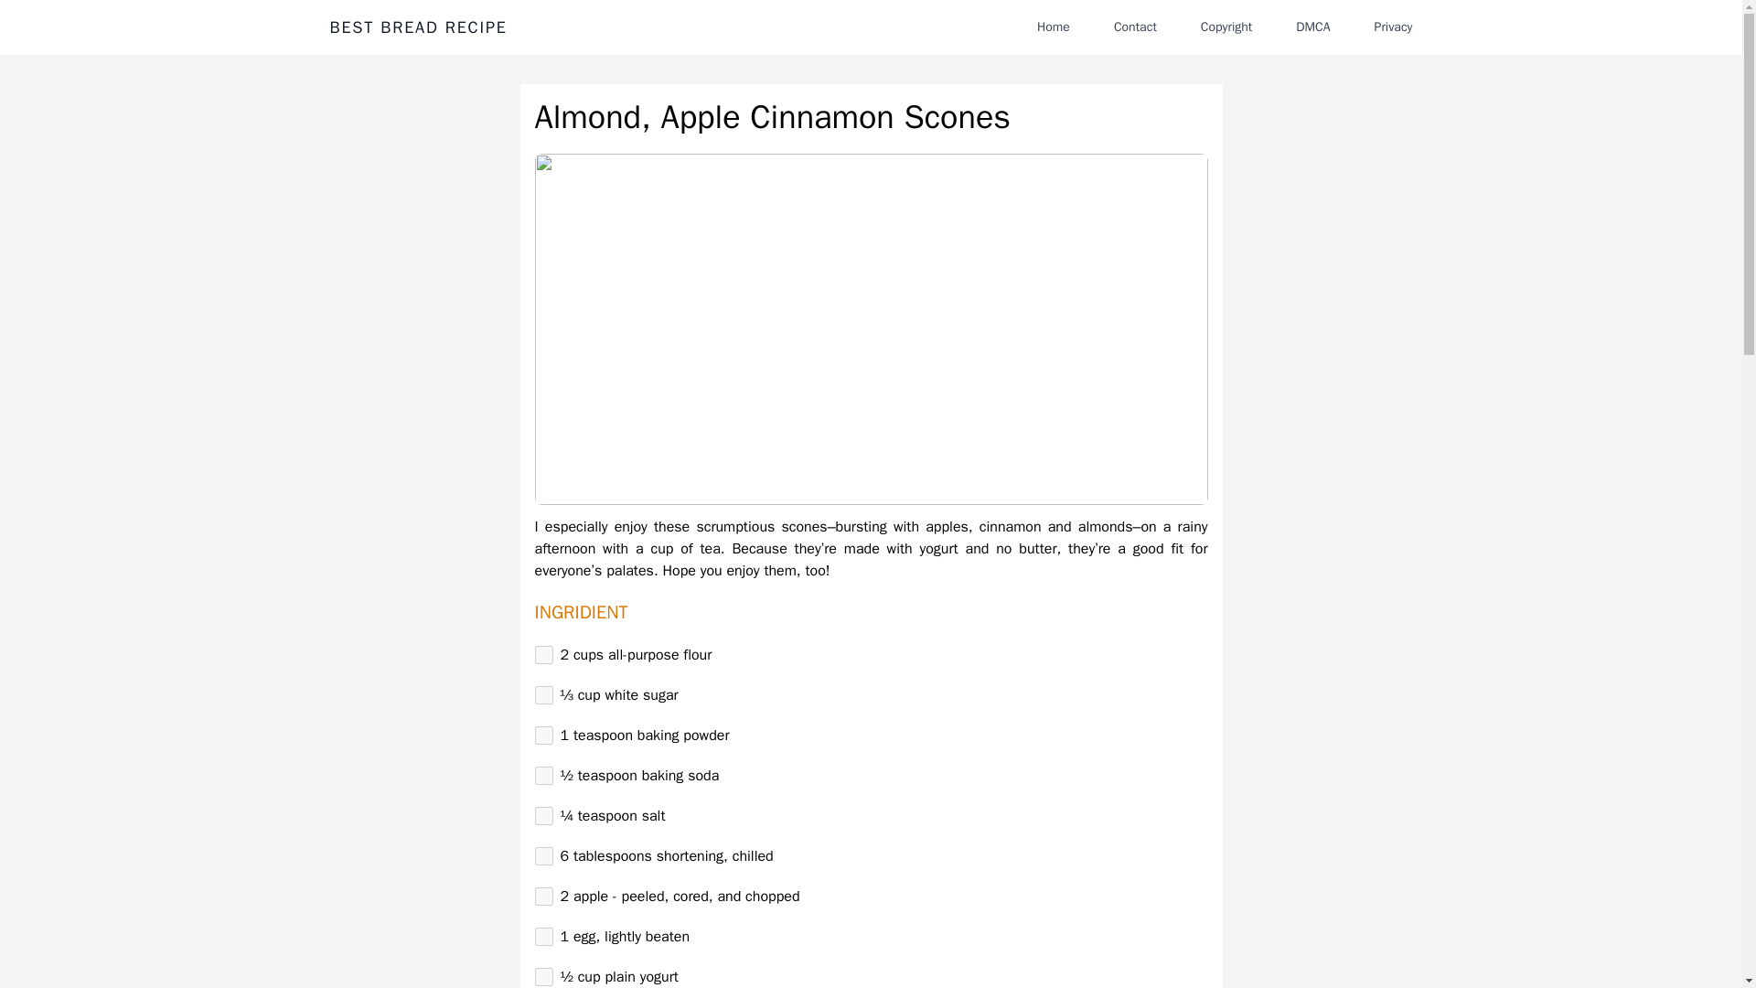 The image size is (1756, 988). Describe the element at coordinates (543, 937) in the screenshot. I see `on` at that location.